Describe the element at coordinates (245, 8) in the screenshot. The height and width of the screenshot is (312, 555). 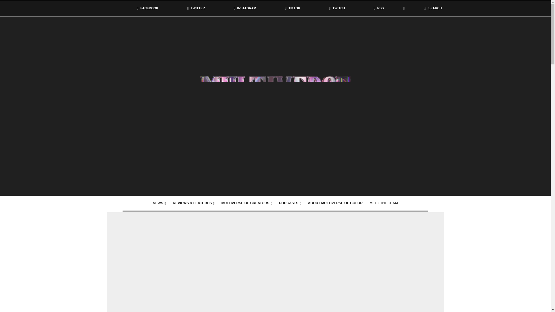
I see `INSTAGRAM` at that location.